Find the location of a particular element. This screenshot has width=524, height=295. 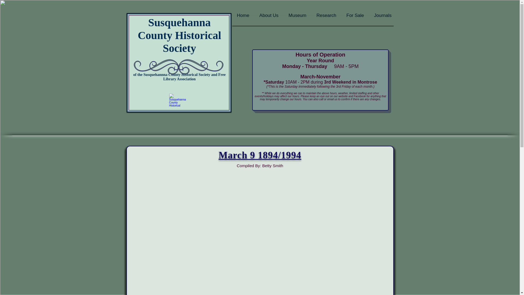

Museum is located at coordinates (297, 20).